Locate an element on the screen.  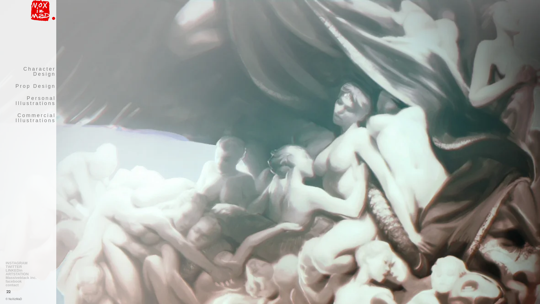
TWITTER is located at coordinates (28, 267).